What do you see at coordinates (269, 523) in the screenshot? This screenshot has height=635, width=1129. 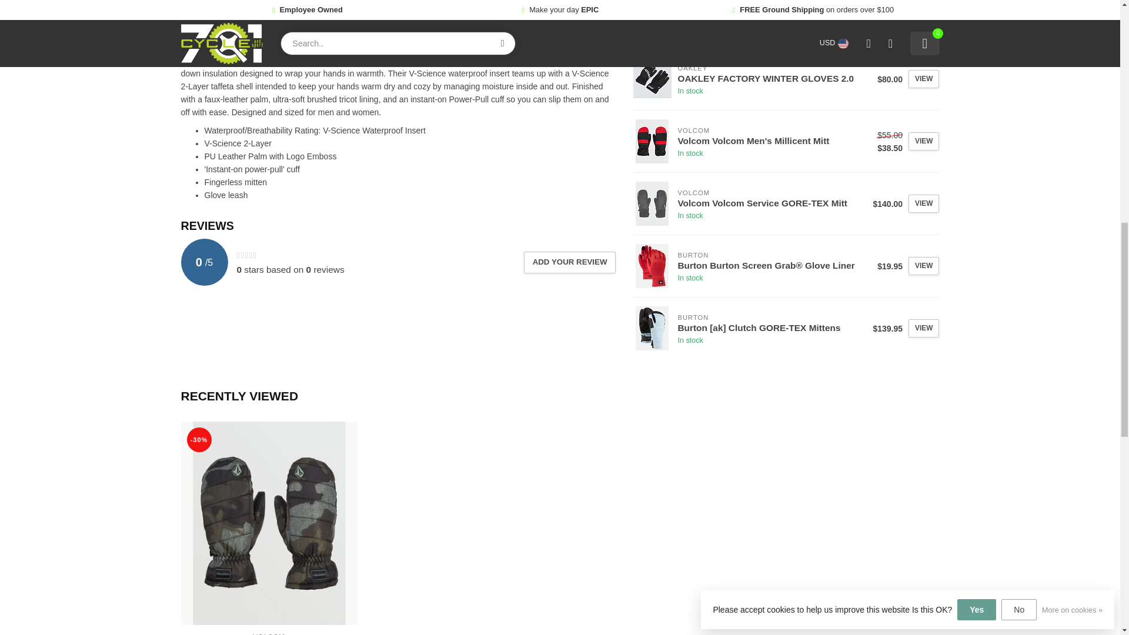 I see `Volcom Volcom Puff Puff Mitt` at bounding box center [269, 523].